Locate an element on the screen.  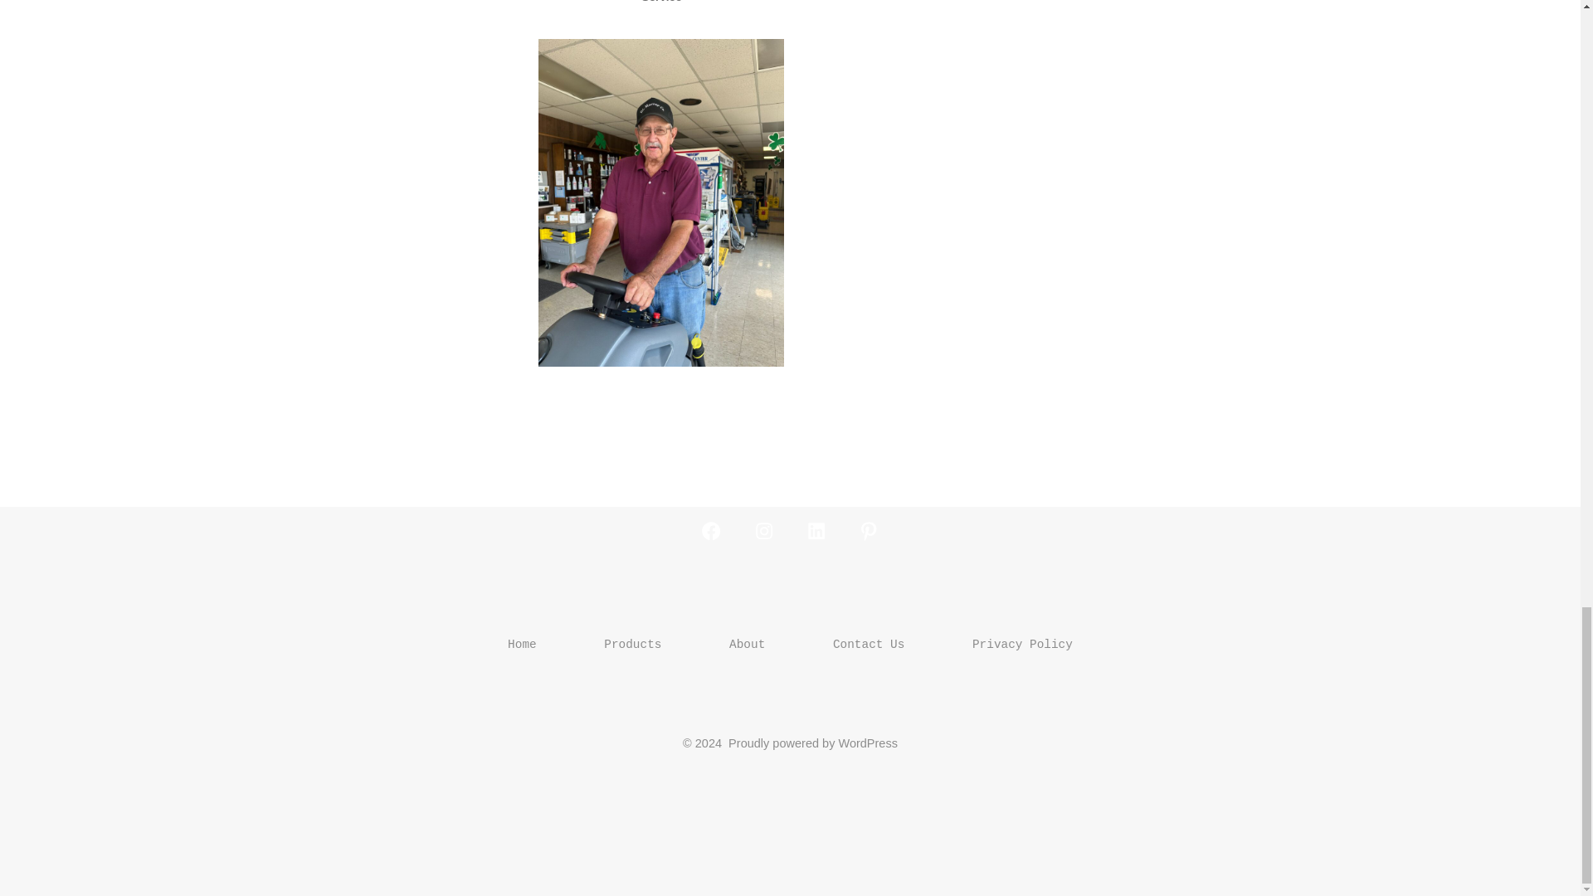
Open Pinterest in a new tab is located at coordinates (868, 531).